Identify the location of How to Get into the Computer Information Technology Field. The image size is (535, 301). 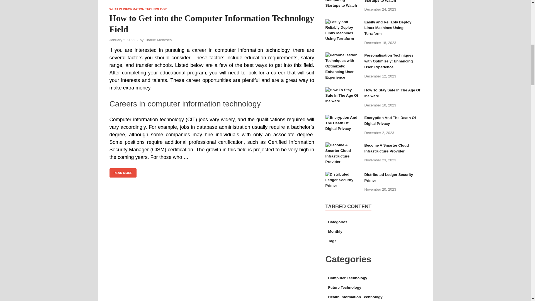
(211, 4).